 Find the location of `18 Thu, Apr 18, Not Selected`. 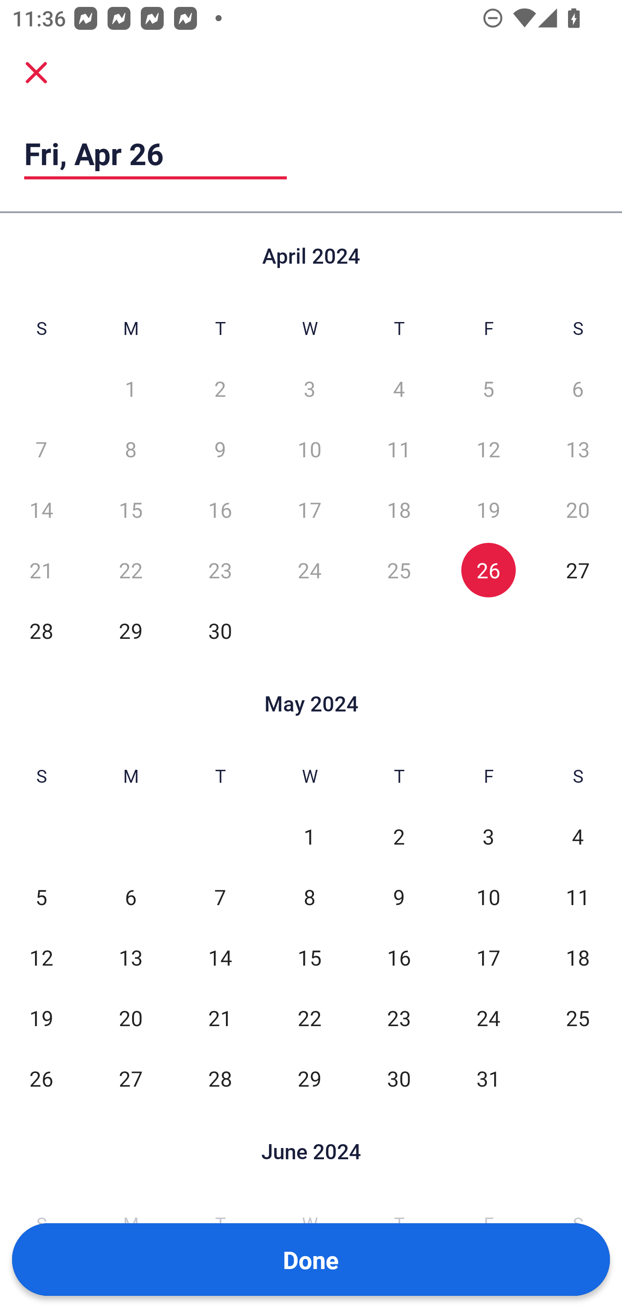

18 Thu, Apr 18, Not Selected is located at coordinates (399, 510).